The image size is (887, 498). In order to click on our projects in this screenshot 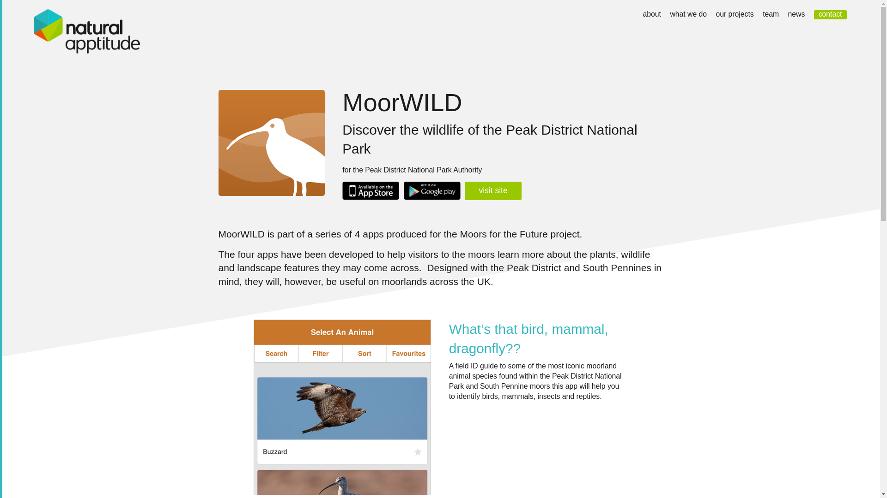, I will do `click(735, 14)`.